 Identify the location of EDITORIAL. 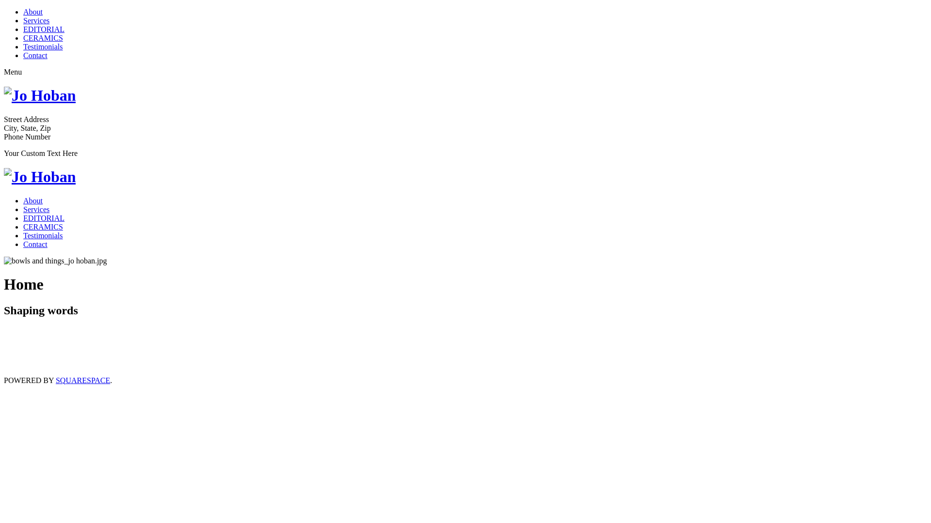
(44, 29).